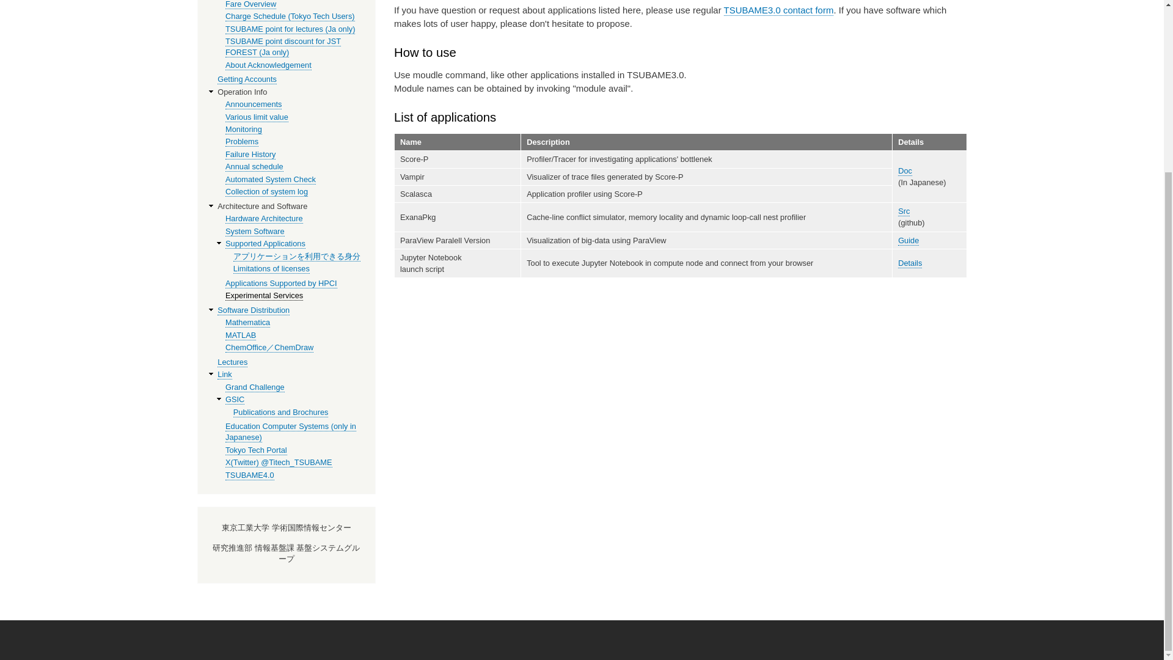  I want to click on About Acknowledgement, so click(268, 65).